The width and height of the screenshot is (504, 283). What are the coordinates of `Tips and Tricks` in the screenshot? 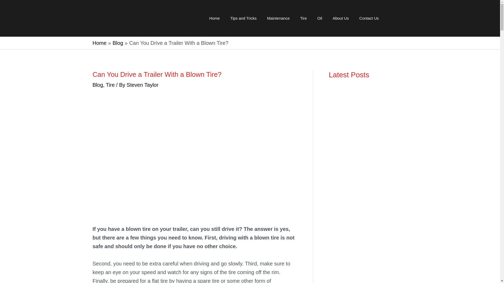 It's located at (243, 18).